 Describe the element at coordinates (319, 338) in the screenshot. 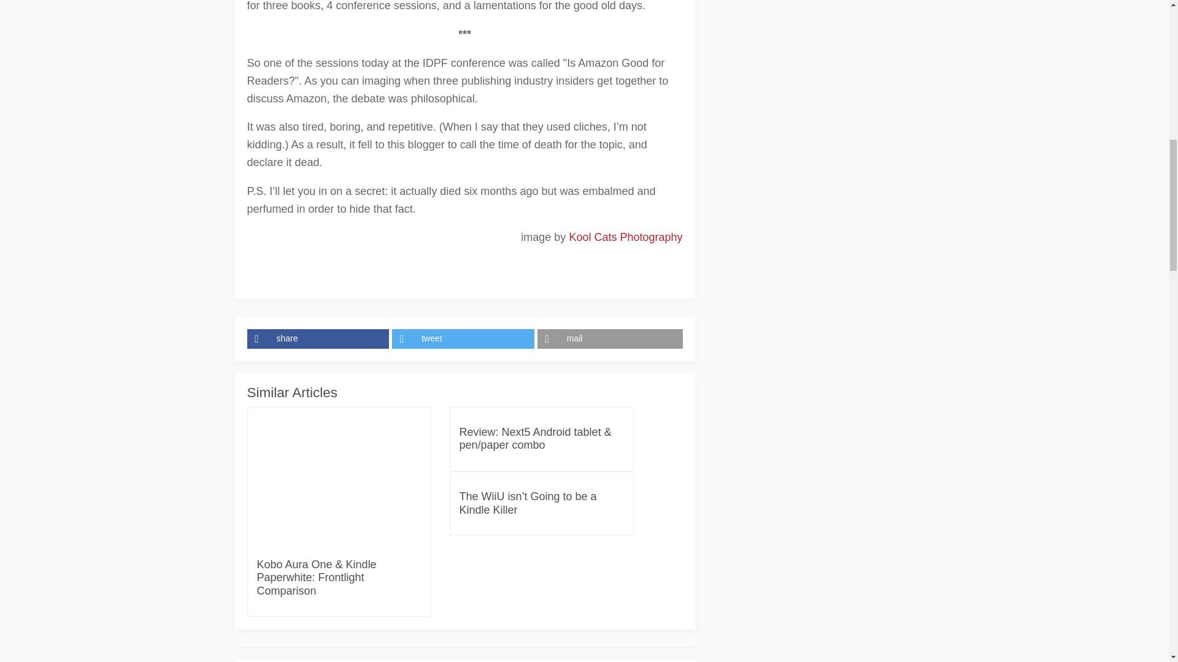

I see `share` at that location.